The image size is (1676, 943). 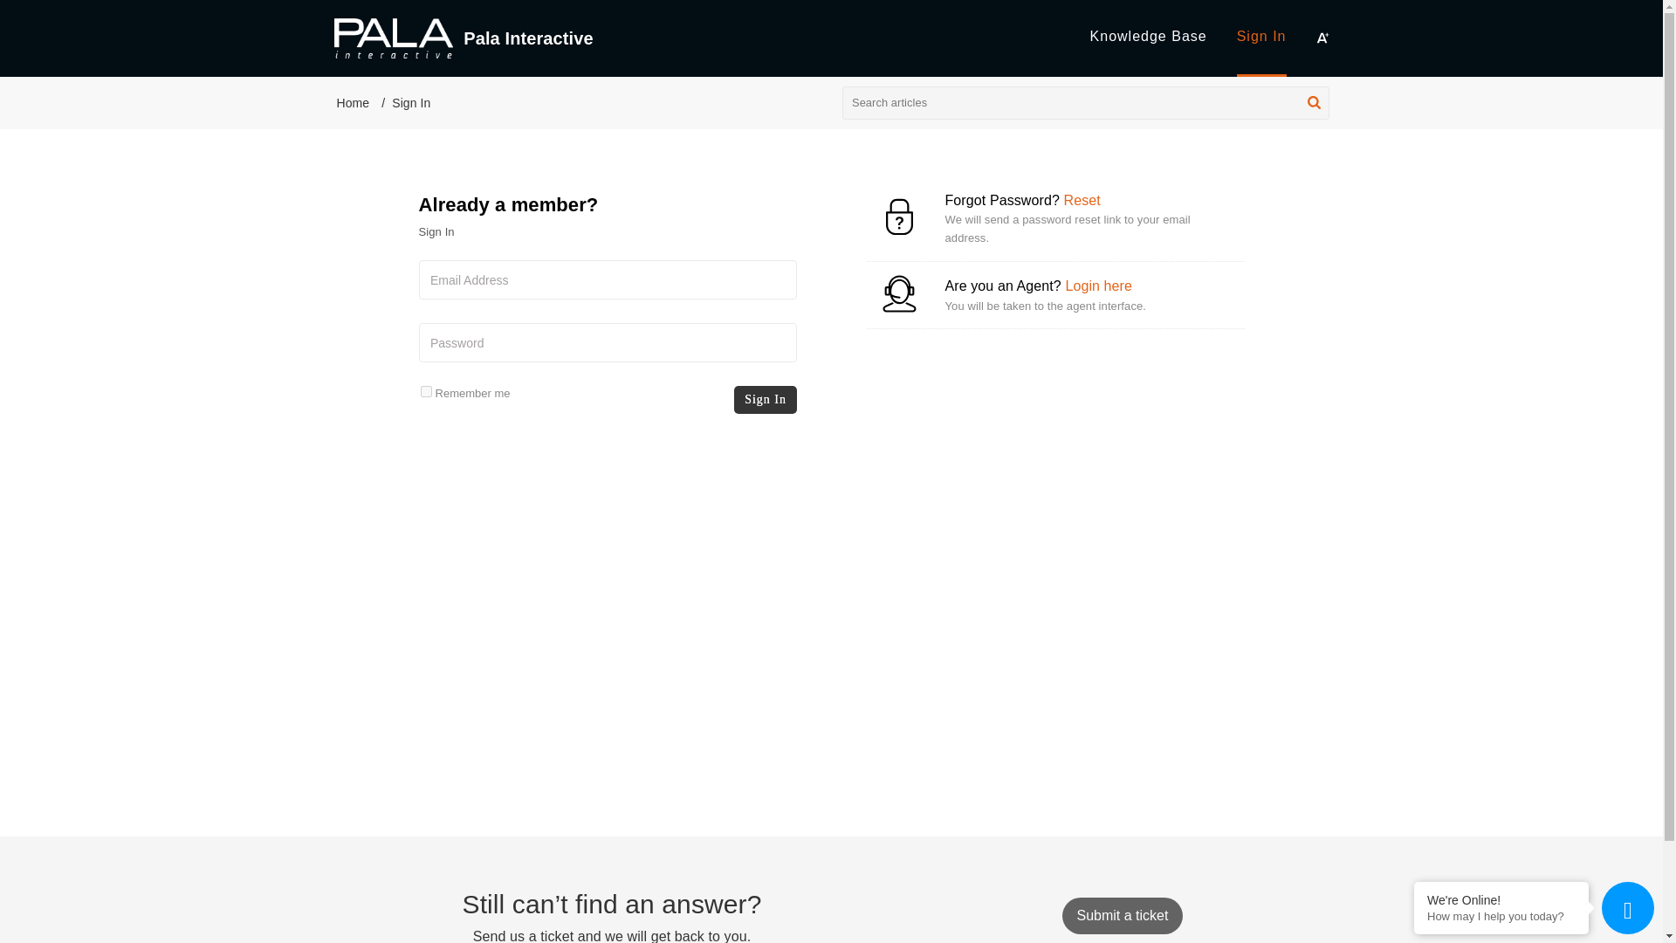 I want to click on Home, so click(x=353, y=103).